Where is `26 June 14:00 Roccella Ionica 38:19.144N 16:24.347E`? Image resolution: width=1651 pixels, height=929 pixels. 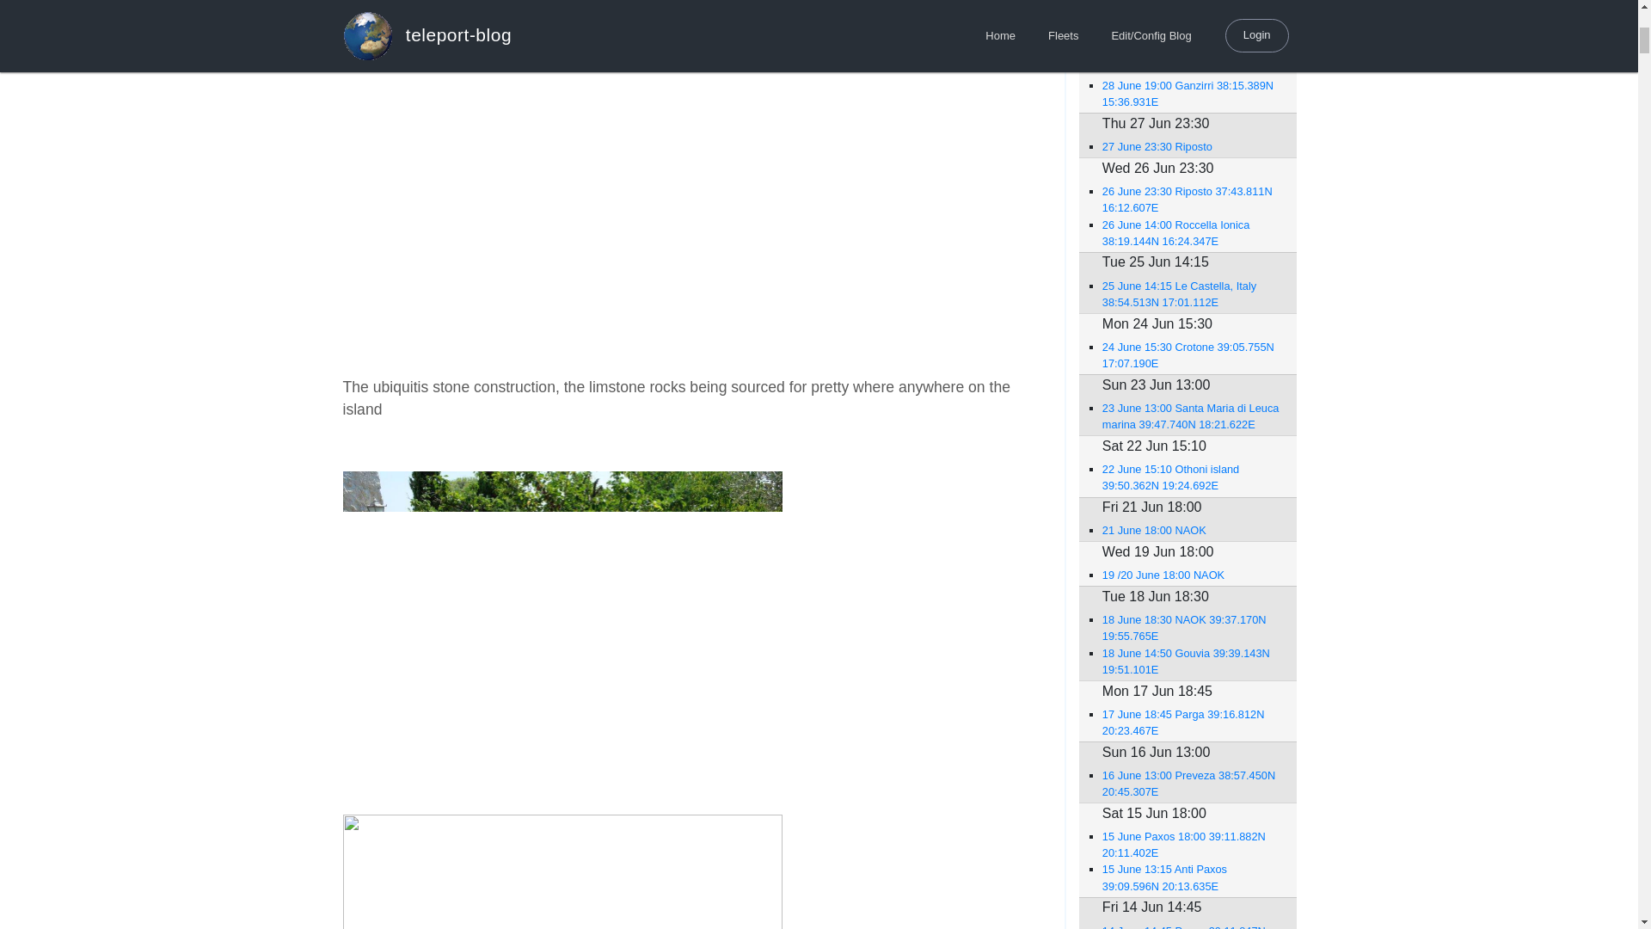 26 June 14:00 Roccella Ionica 38:19.144N 16:24.347E is located at coordinates (1191, 232).